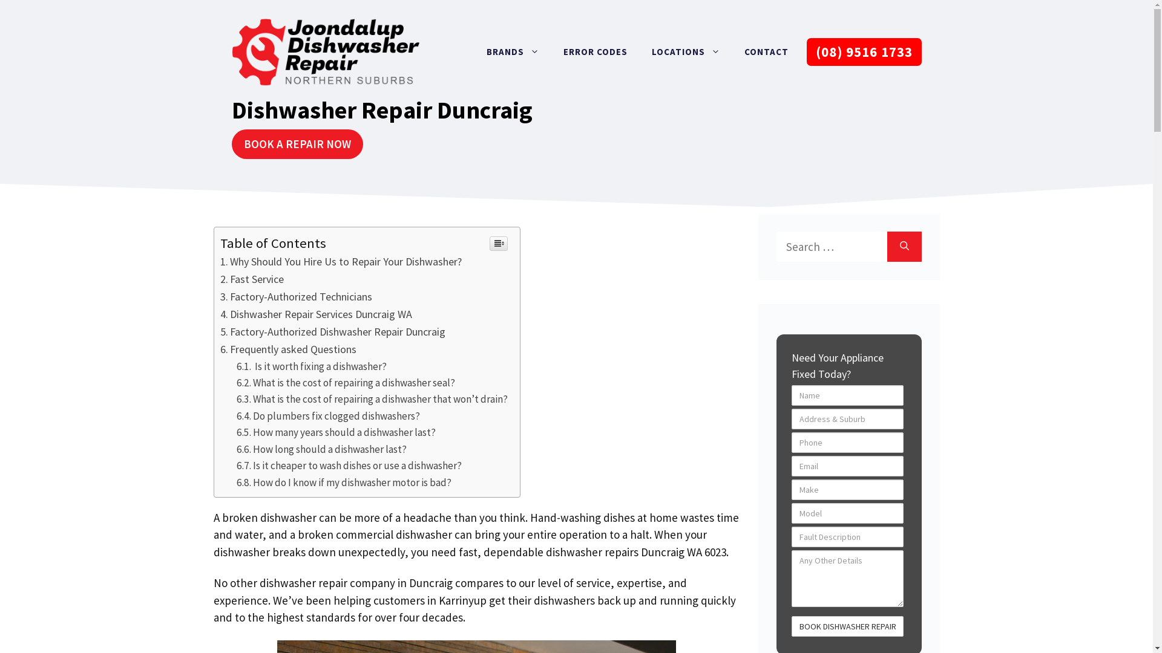 The image size is (1162, 653). What do you see at coordinates (336, 432) in the screenshot?
I see `How many years should a dishwasher last?` at bounding box center [336, 432].